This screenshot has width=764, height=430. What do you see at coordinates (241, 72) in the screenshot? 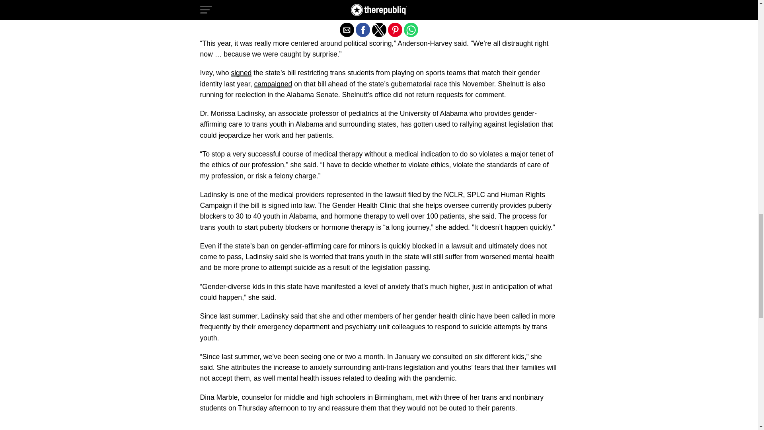
I see `signed` at bounding box center [241, 72].